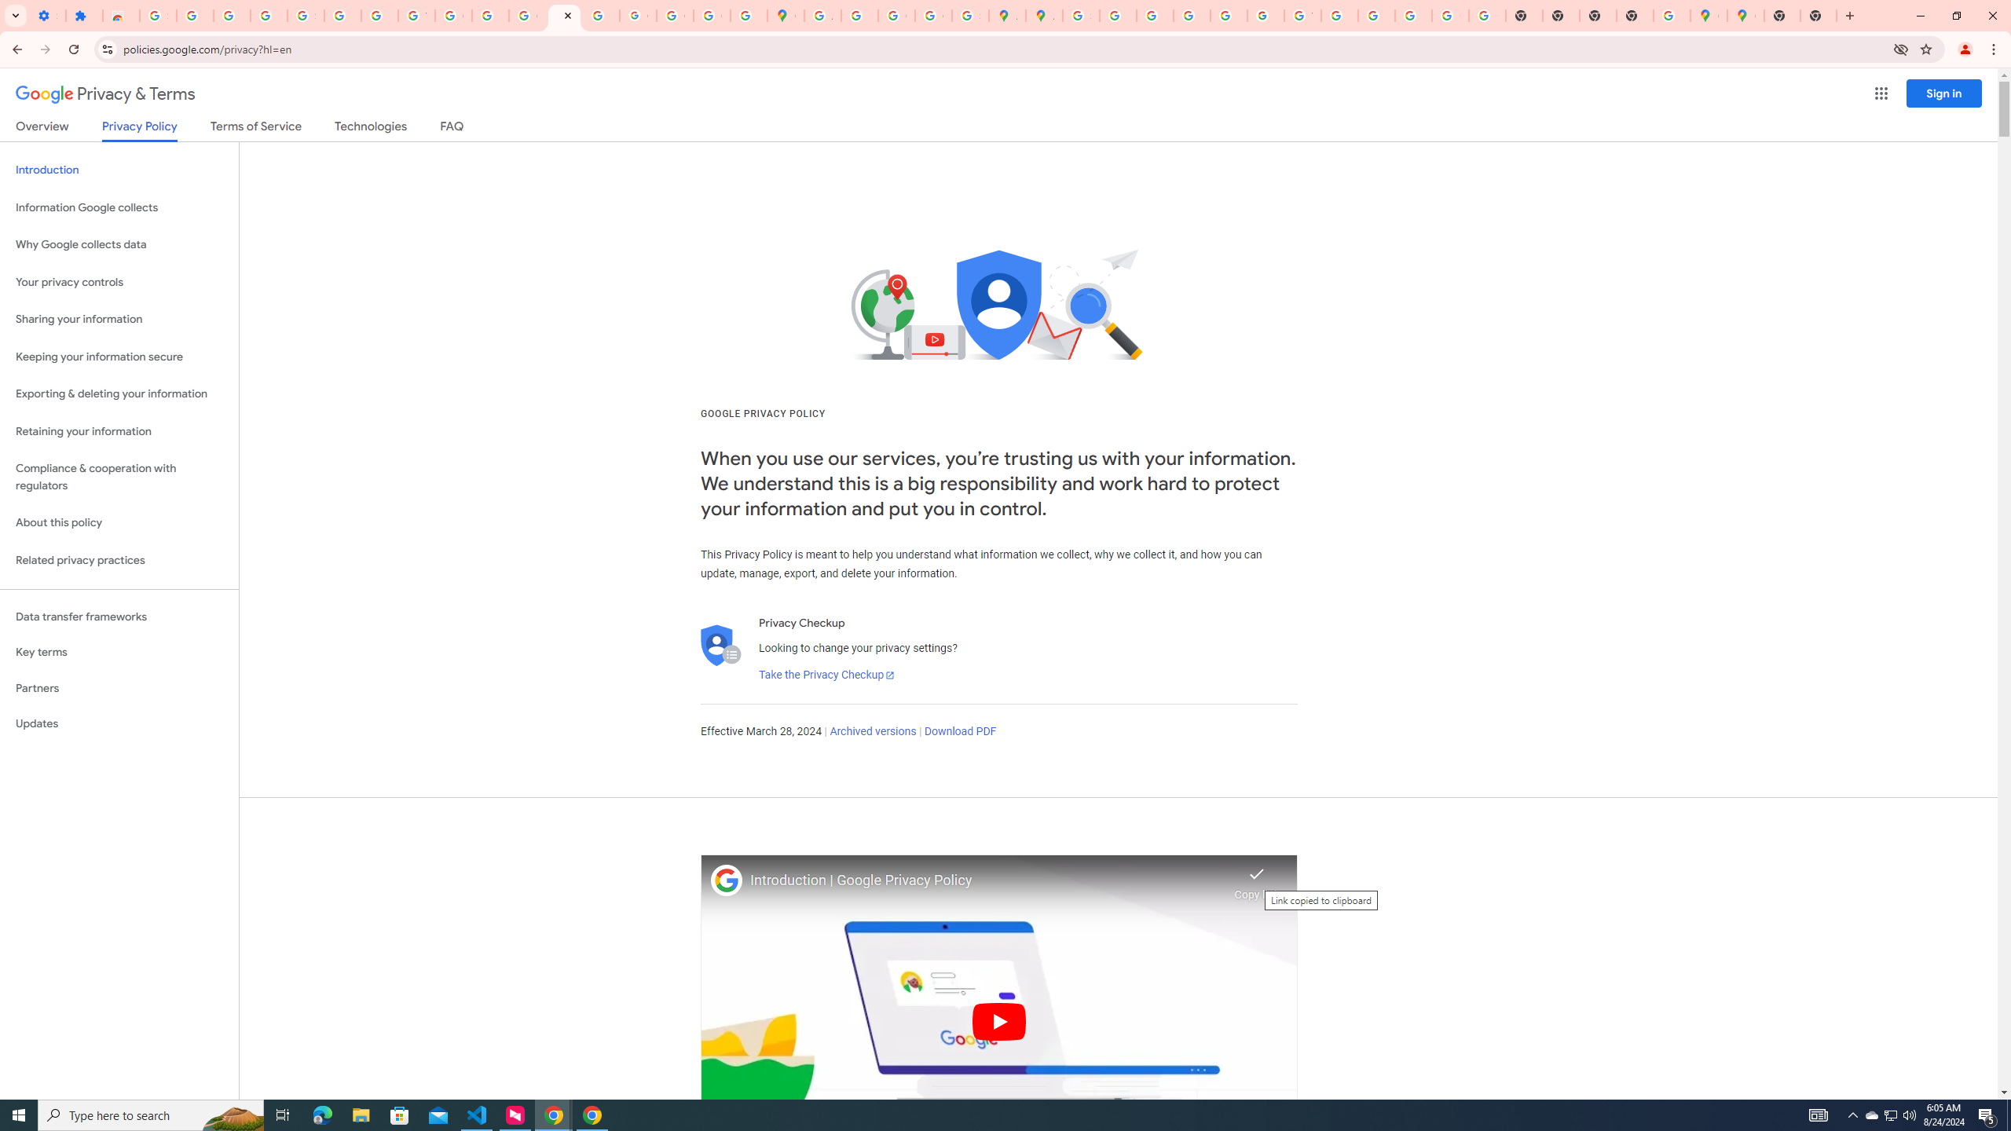  Describe the element at coordinates (999, 1021) in the screenshot. I see `Play` at that location.